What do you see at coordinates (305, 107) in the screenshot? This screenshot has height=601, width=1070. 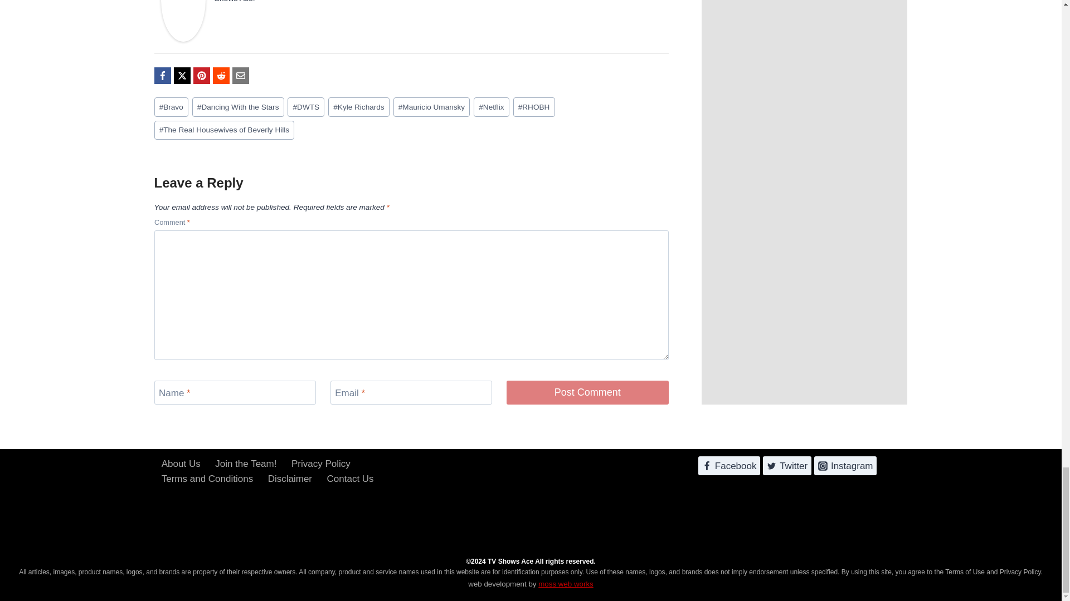 I see `DWTS` at bounding box center [305, 107].